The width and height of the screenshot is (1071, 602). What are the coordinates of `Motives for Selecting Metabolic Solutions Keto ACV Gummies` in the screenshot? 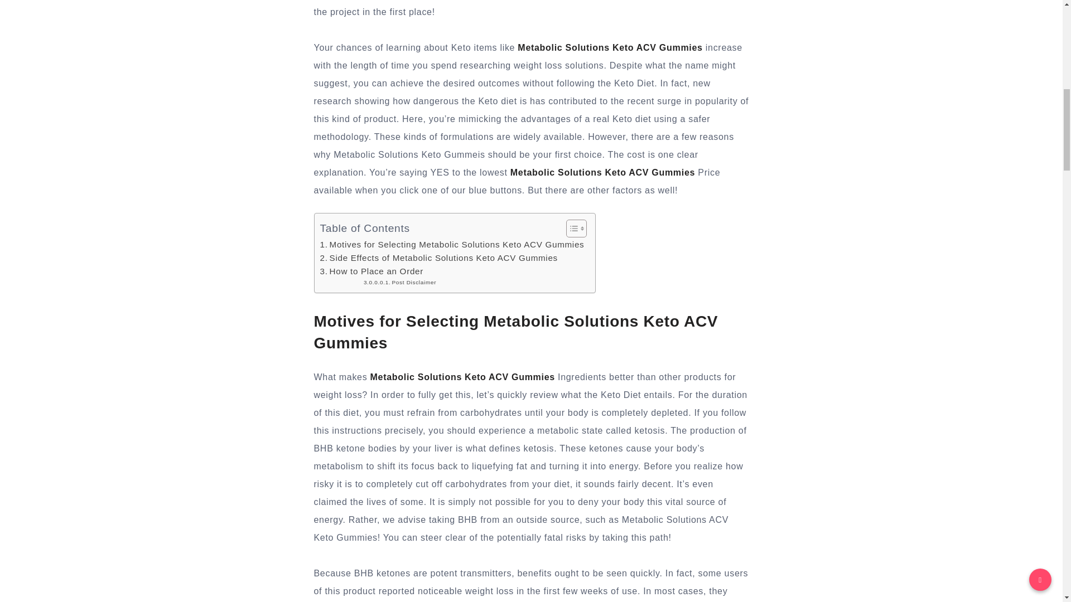 It's located at (452, 244).